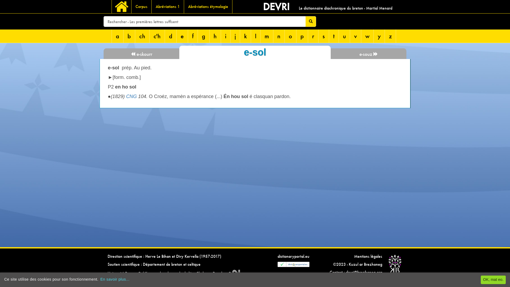 The width and height of the screenshot is (510, 287). Describe the element at coordinates (182, 36) in the screenshot. I see `e` at that location.